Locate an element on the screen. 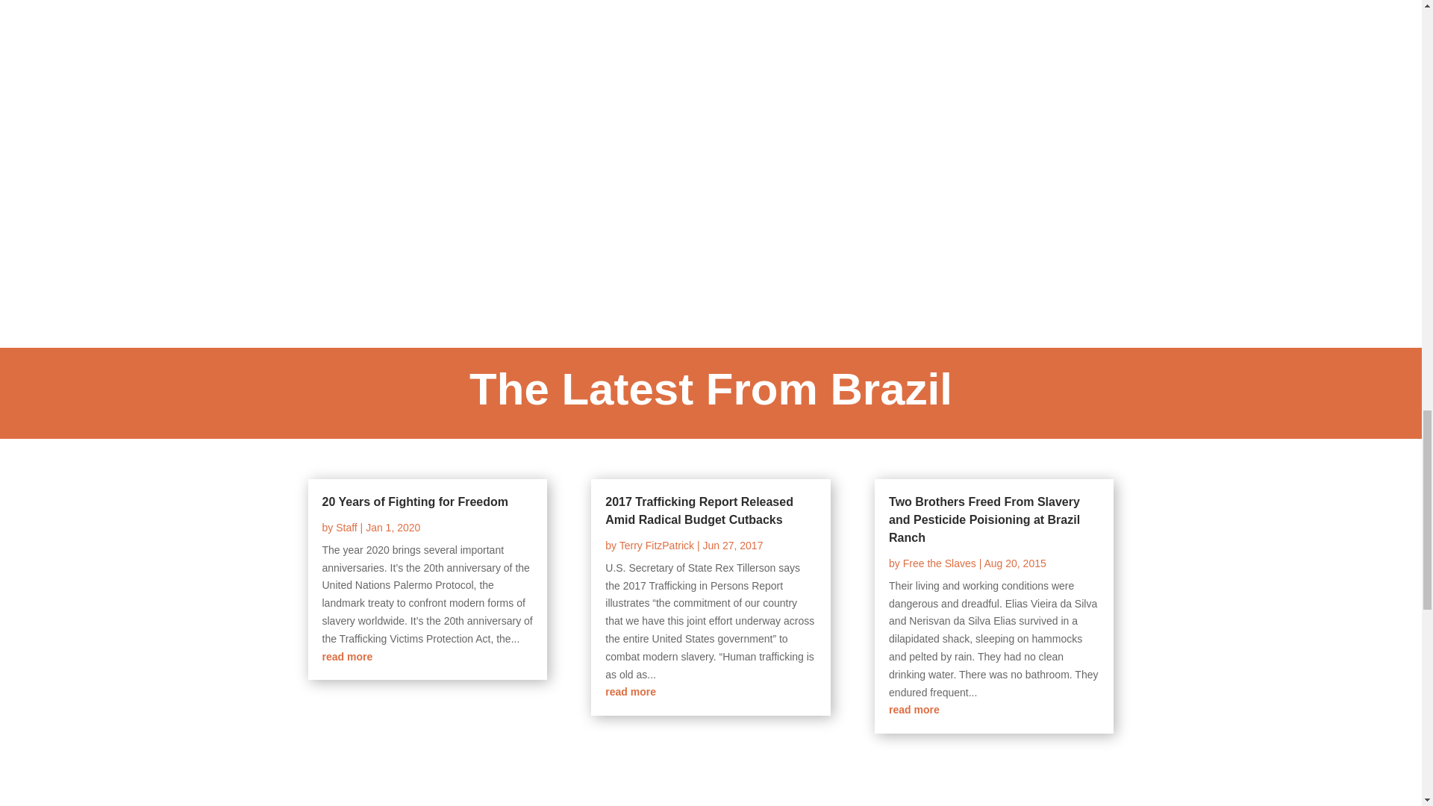 Image resolution: width=1433 pixels, height=806 pixels. Partners in Action Fight Slavery in Brazil is located at coordinates (497, 119).